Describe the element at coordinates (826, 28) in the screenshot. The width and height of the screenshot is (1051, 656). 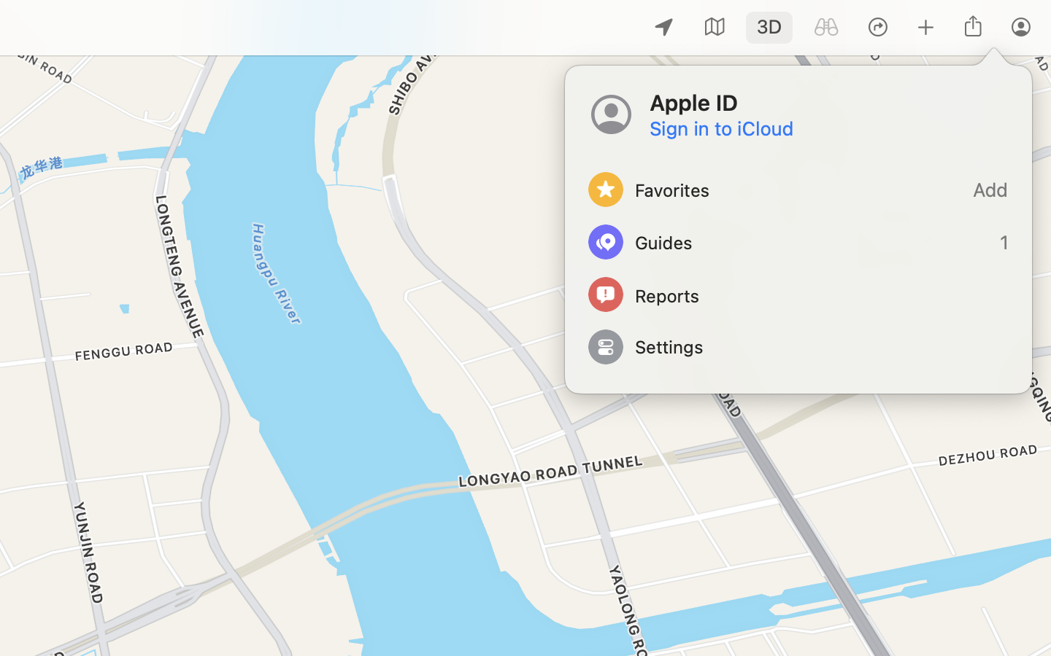
I see `0` at that location.